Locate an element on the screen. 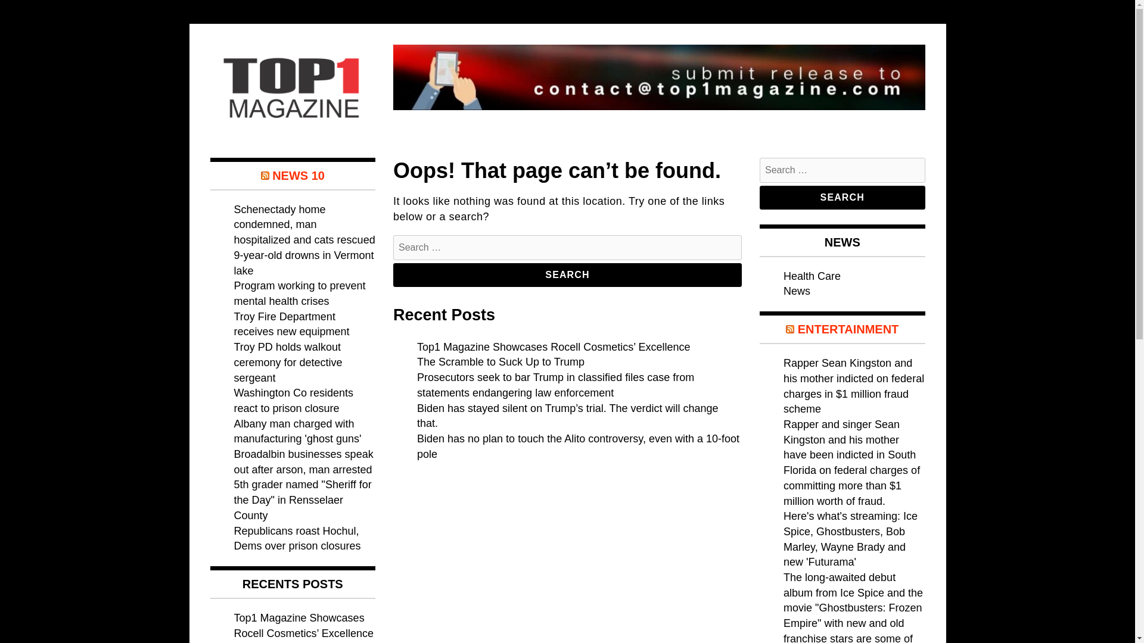 The image size is (1144, 643). Search is located at coordinates (567, 274).